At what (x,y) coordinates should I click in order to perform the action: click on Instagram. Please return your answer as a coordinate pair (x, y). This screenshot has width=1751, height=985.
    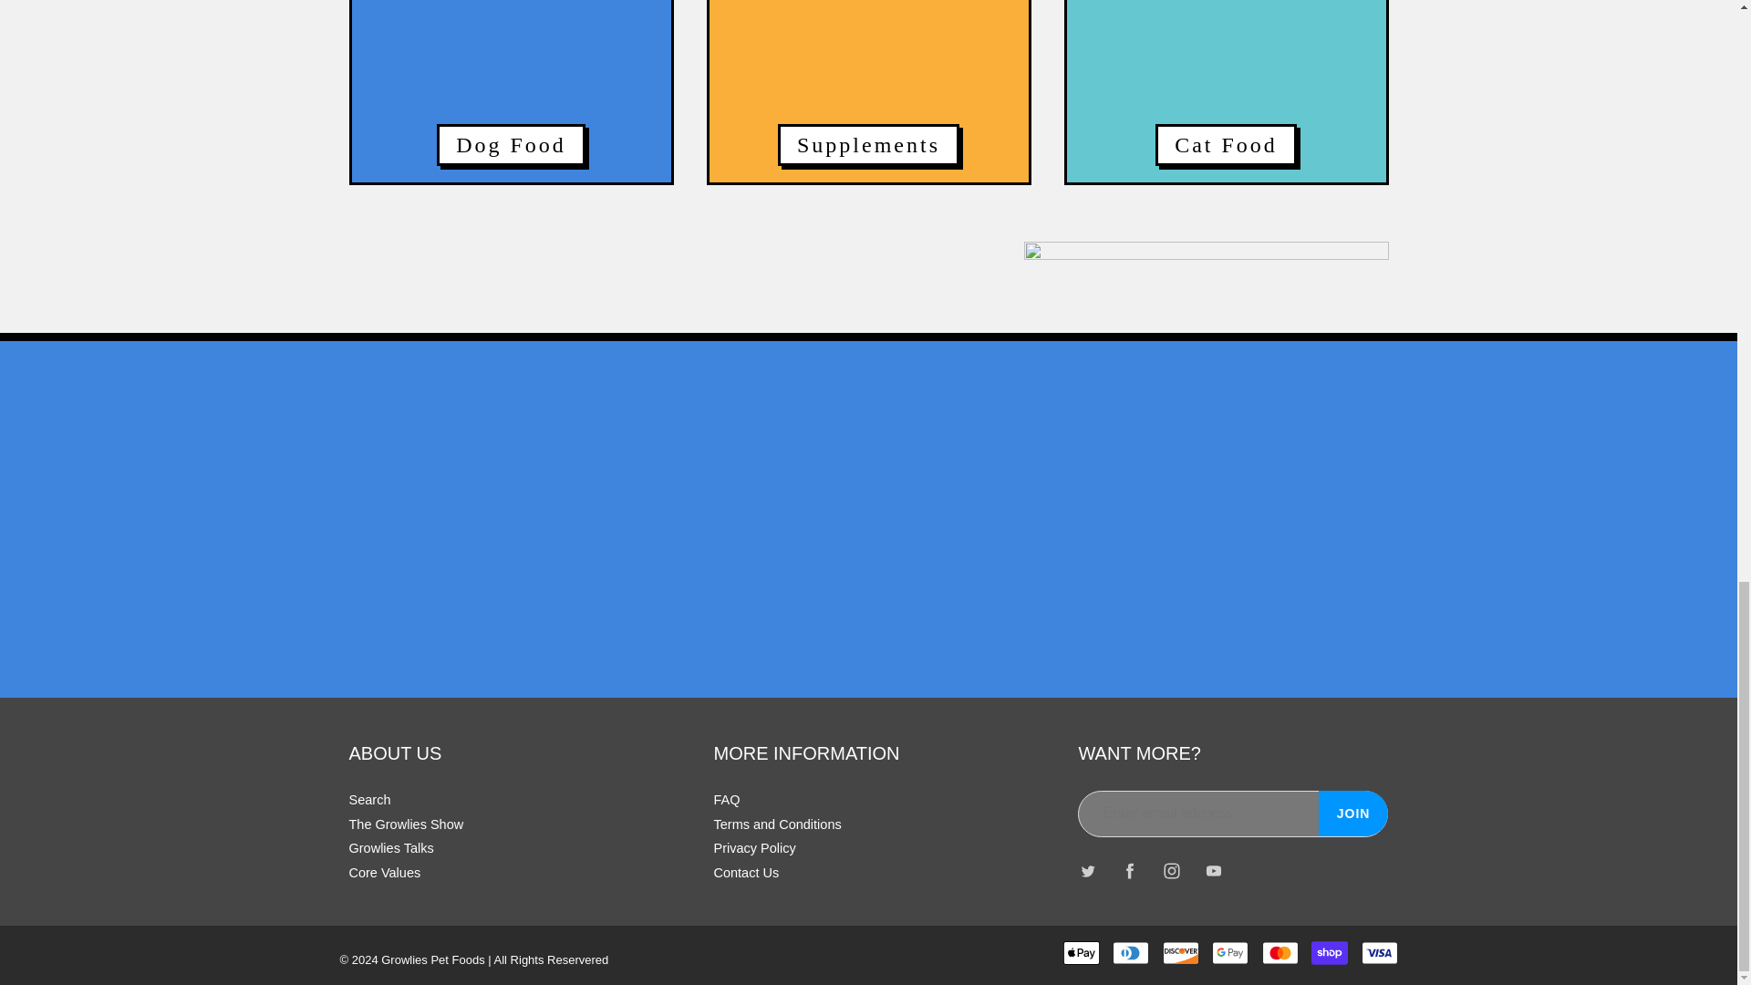
    Looking at the image, I should click on (1172, 872).